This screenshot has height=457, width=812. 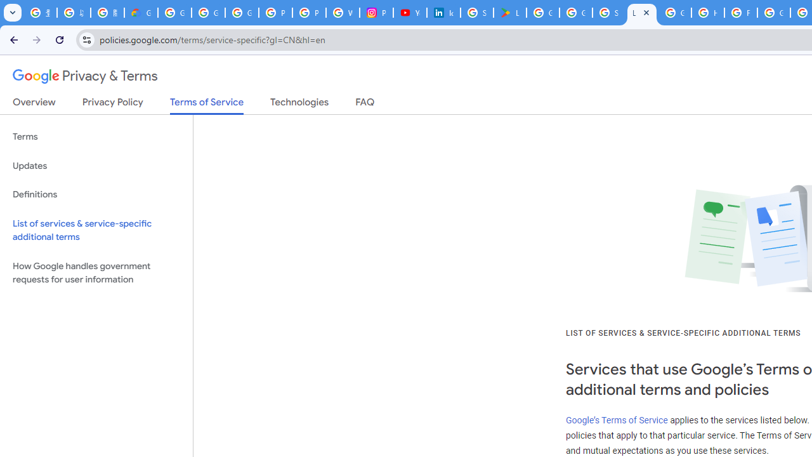 I want to click on How do I create a new Google Account? - Google Account Help, so click(x=708, y=13).